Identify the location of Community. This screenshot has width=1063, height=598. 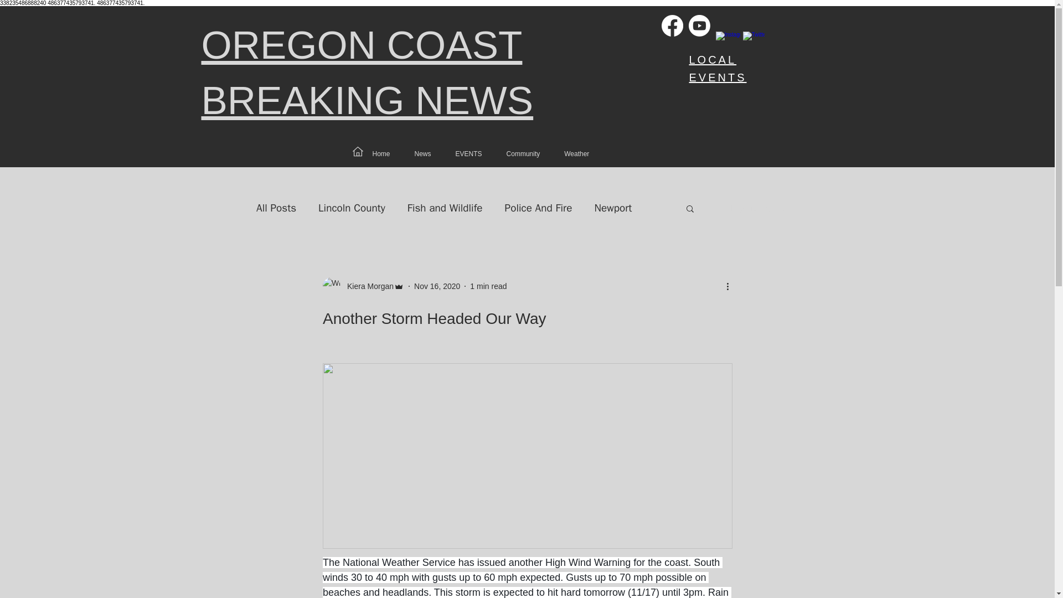
(523, 154).